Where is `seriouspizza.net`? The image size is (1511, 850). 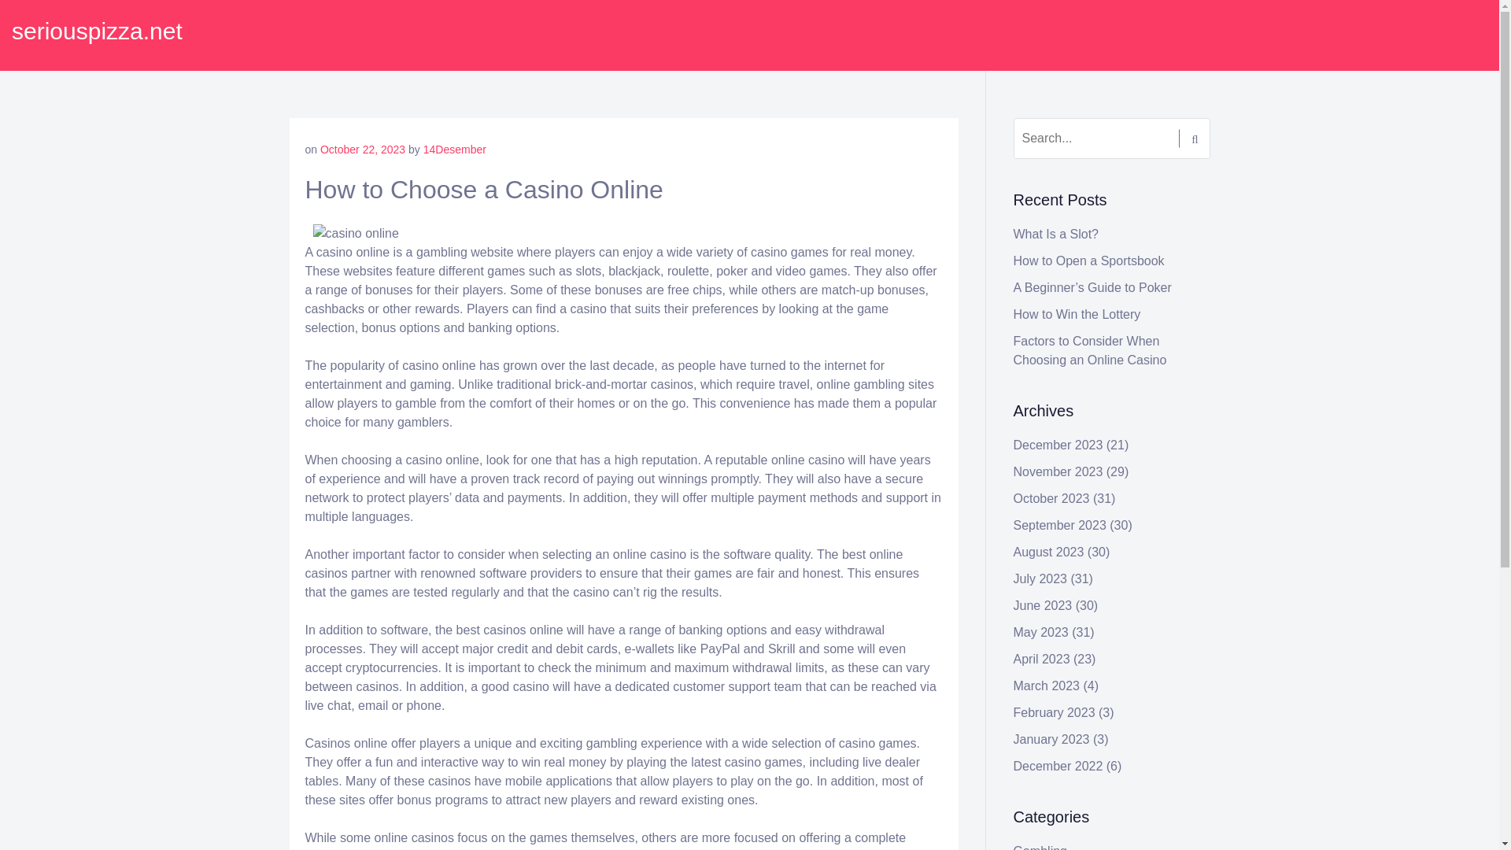
seriouspizza.net is located at coordinates (98, 31).